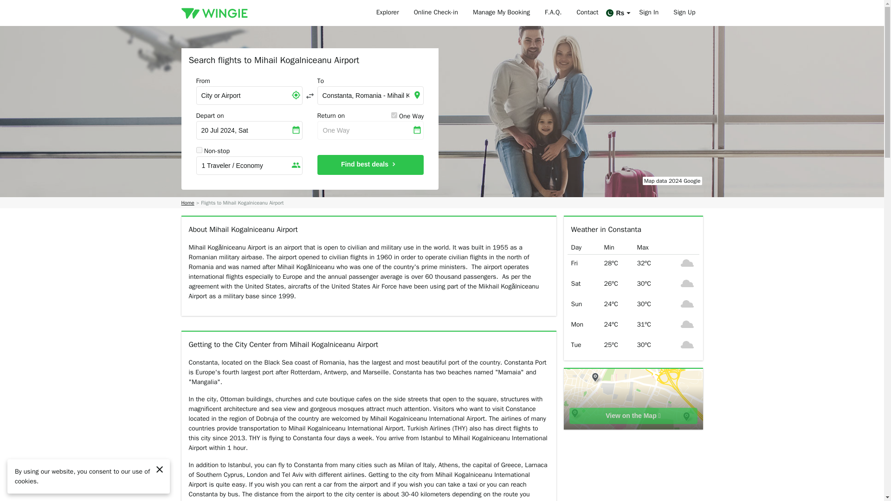  What do you see at coordinates (633, 416) in the screenshot?
I see `View on the Map` at bounding box center [633, 416].